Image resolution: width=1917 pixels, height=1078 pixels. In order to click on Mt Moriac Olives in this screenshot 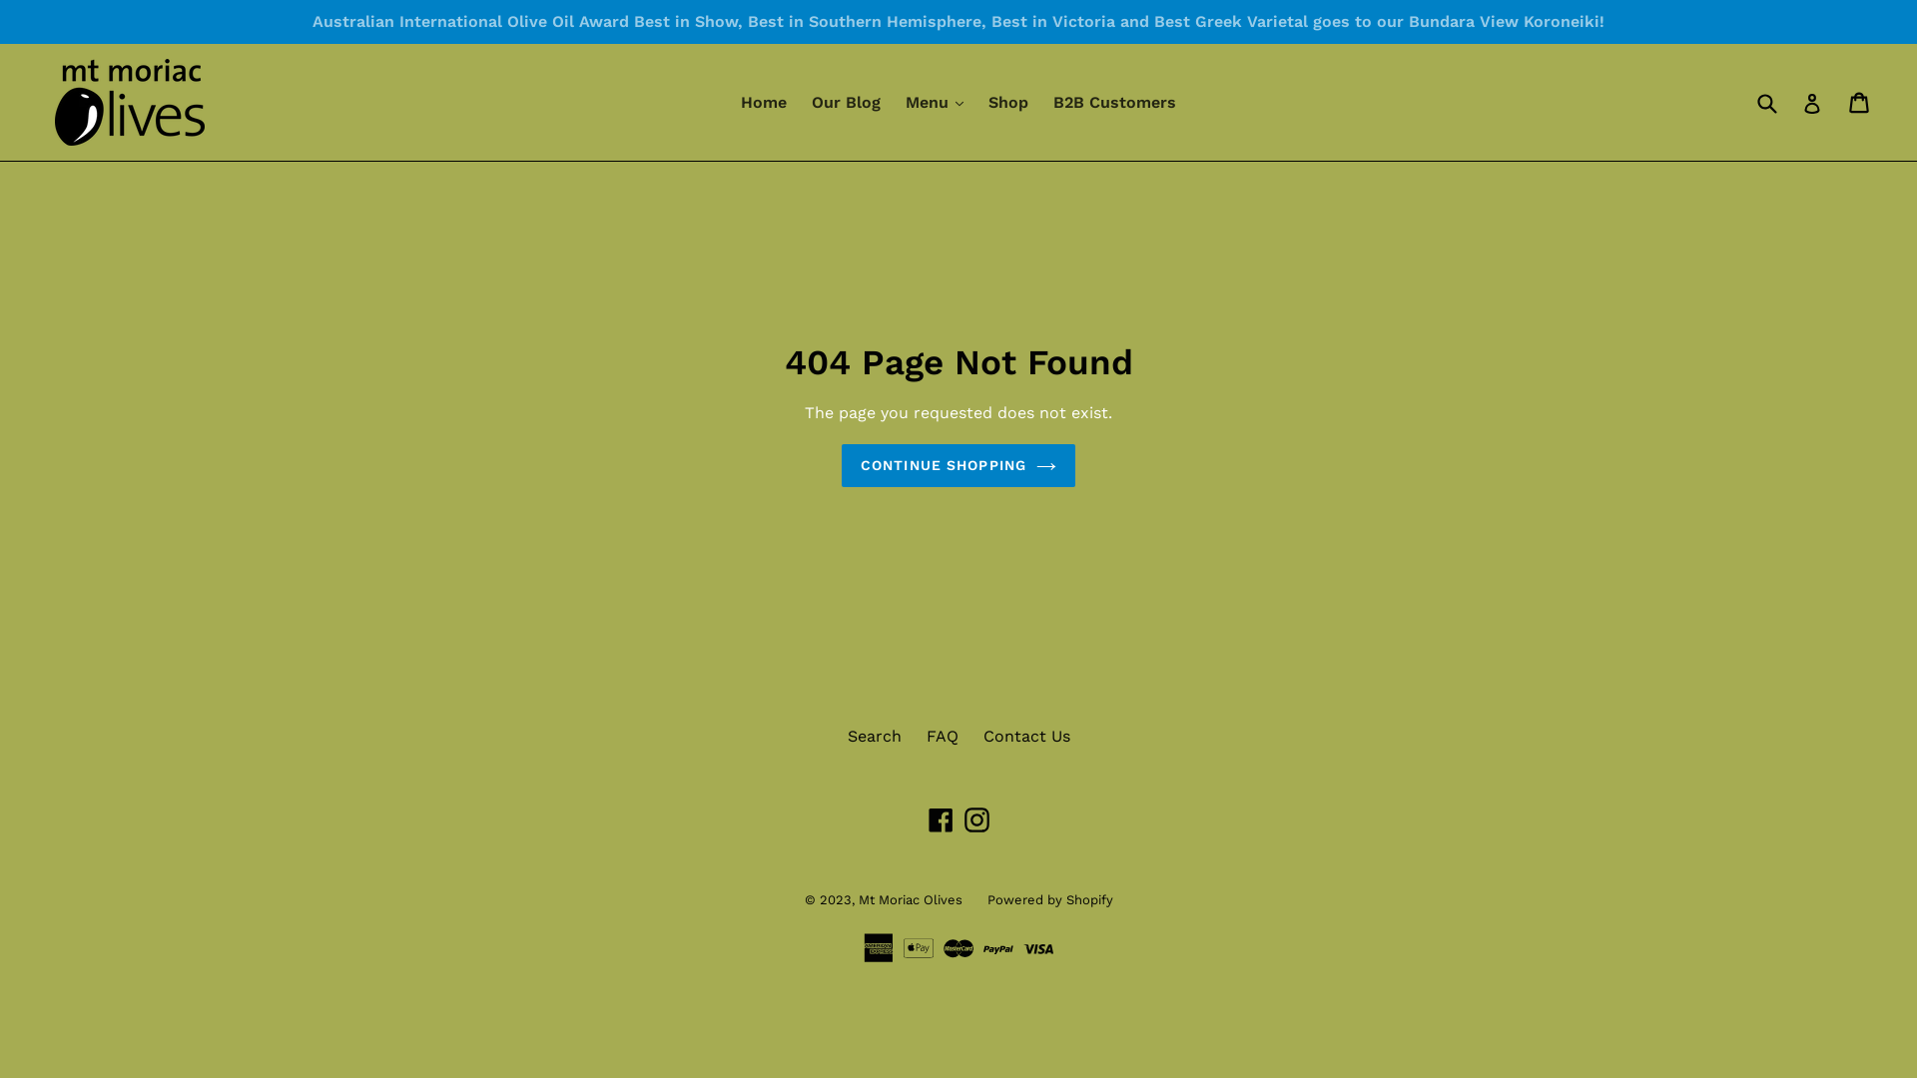, I will do `click(911, 899)`.